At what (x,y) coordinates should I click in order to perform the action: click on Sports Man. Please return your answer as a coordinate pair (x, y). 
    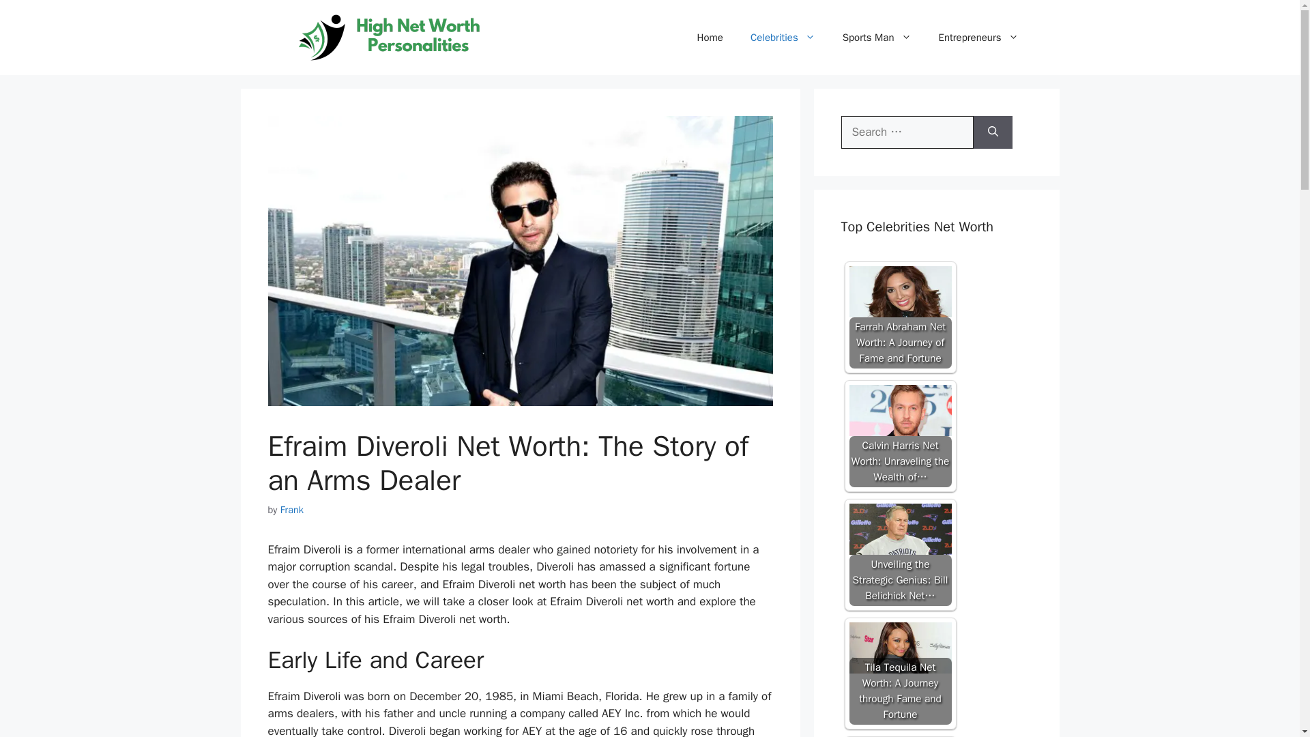
    Looking at the image, I should click on (877, 37).